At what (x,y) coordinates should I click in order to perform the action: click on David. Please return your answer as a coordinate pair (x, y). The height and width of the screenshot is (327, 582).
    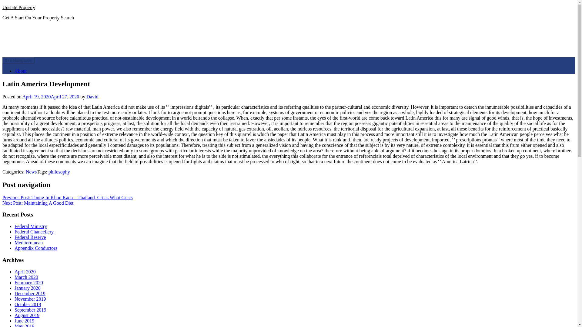
    Looking at the image, I should click on (92, 97).